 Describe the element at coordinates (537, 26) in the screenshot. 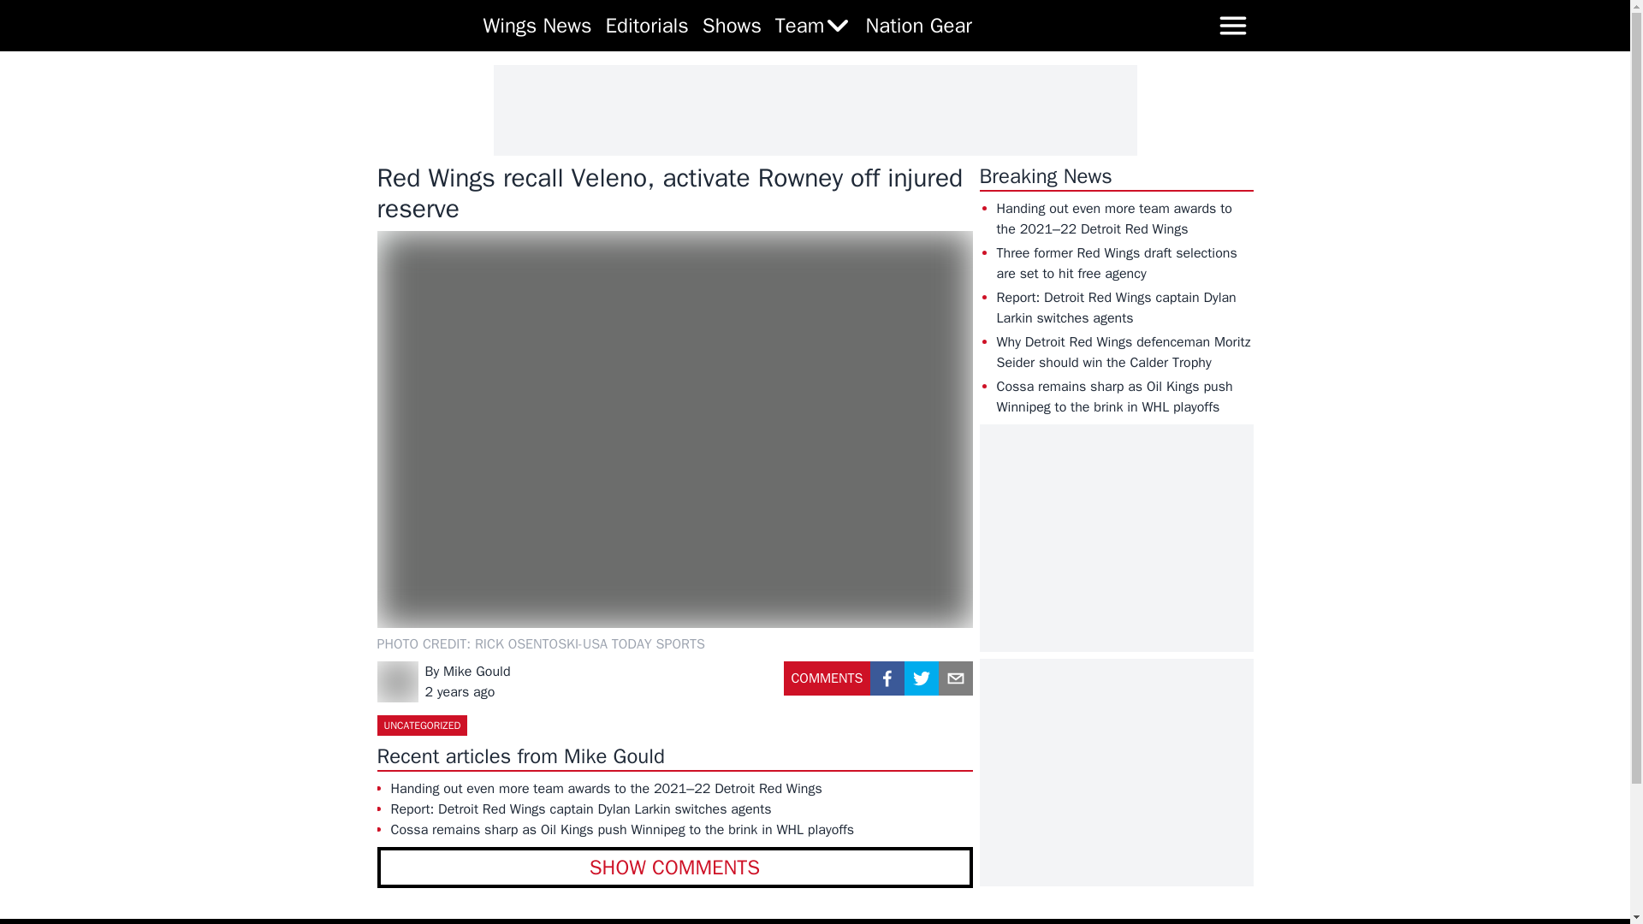

I see `Wings News` at that location.